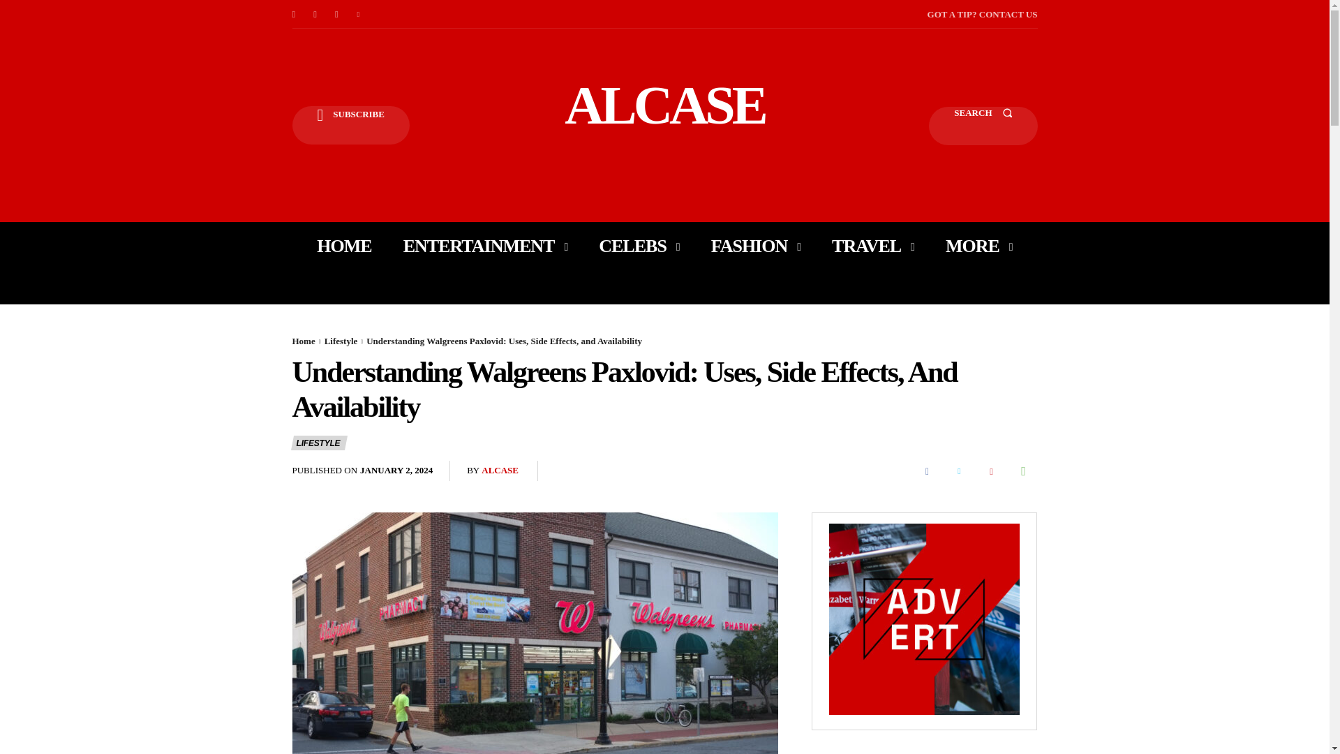 This screenshot has width=1340, height=754. Describe the element at coordinates (336, 14) in the screenshot. I see `TikTok` at that location.